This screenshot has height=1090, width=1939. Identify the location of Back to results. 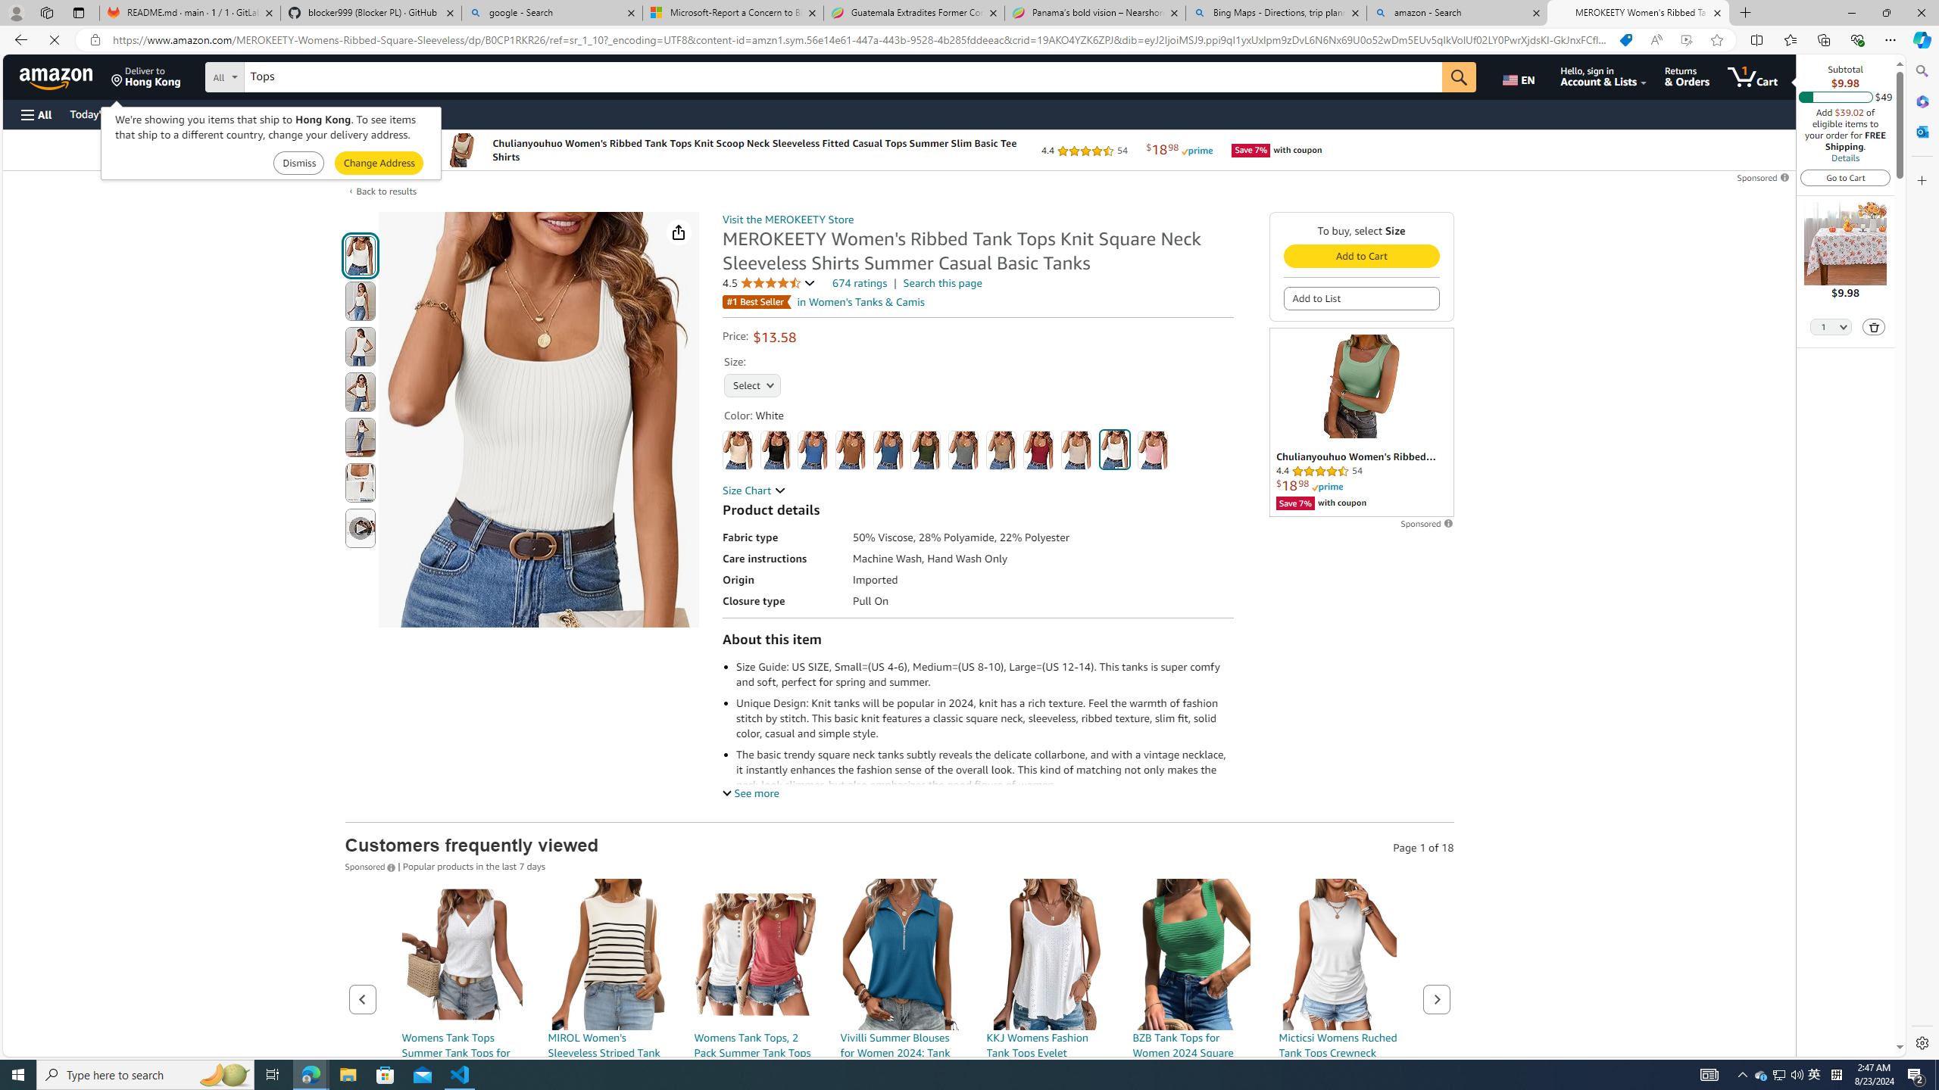
(386, 192).